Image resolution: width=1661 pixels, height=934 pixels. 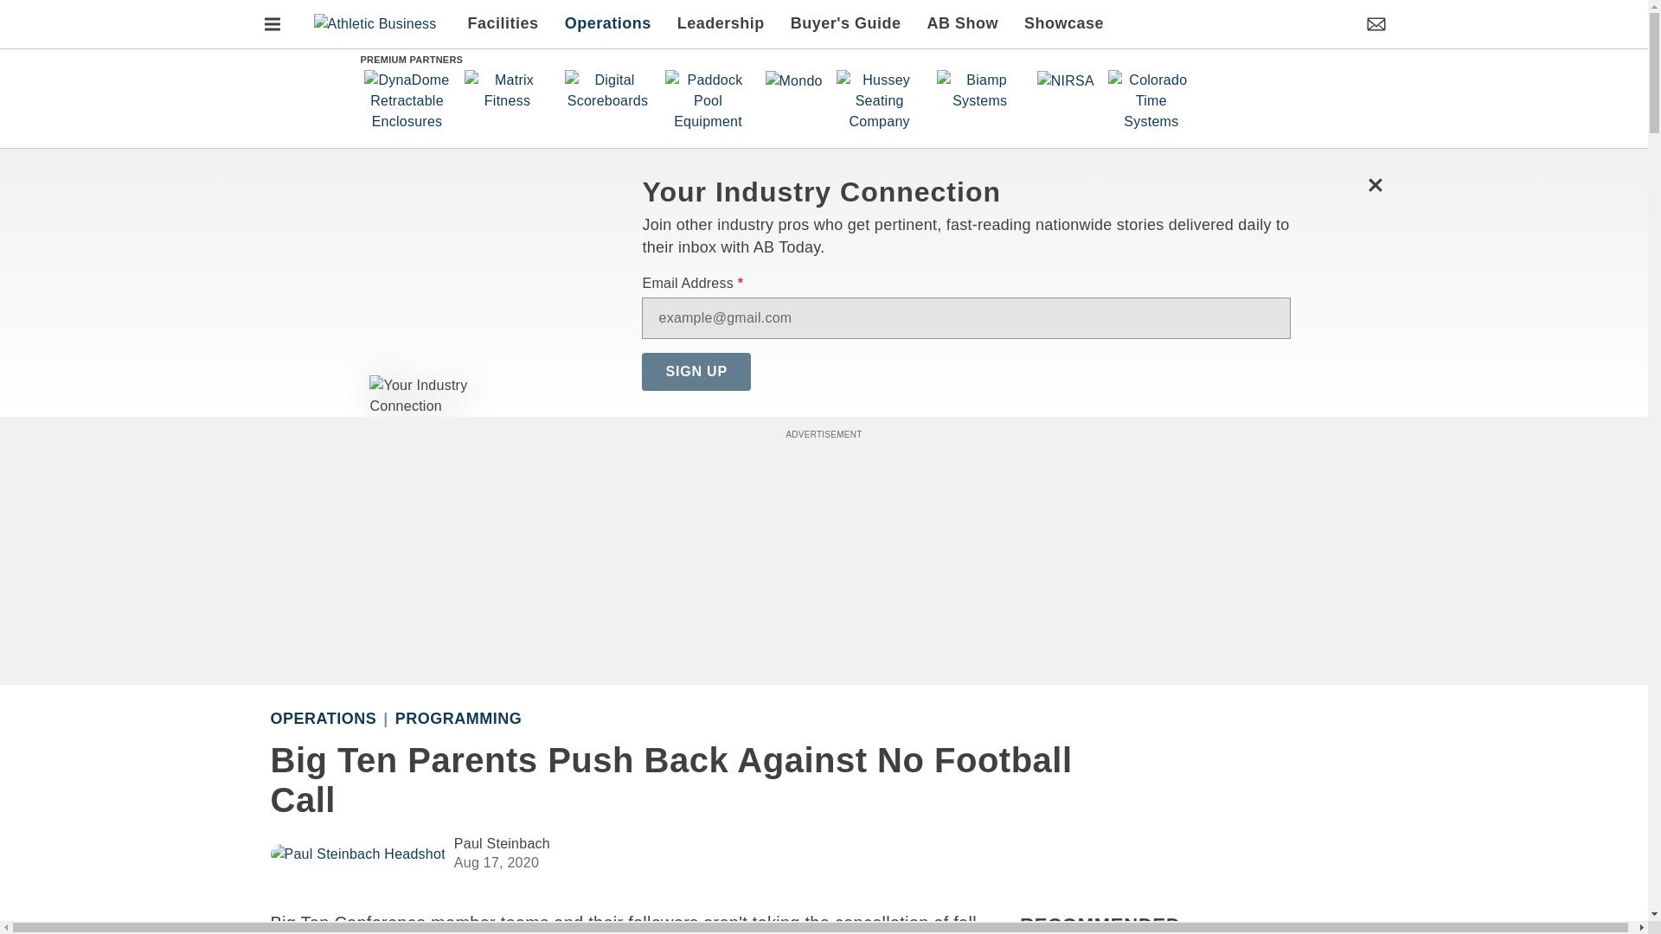 What do you see at coordinates (963, 24) in the screenshot?
I see `AB Show` at bounding box center [963, 24].